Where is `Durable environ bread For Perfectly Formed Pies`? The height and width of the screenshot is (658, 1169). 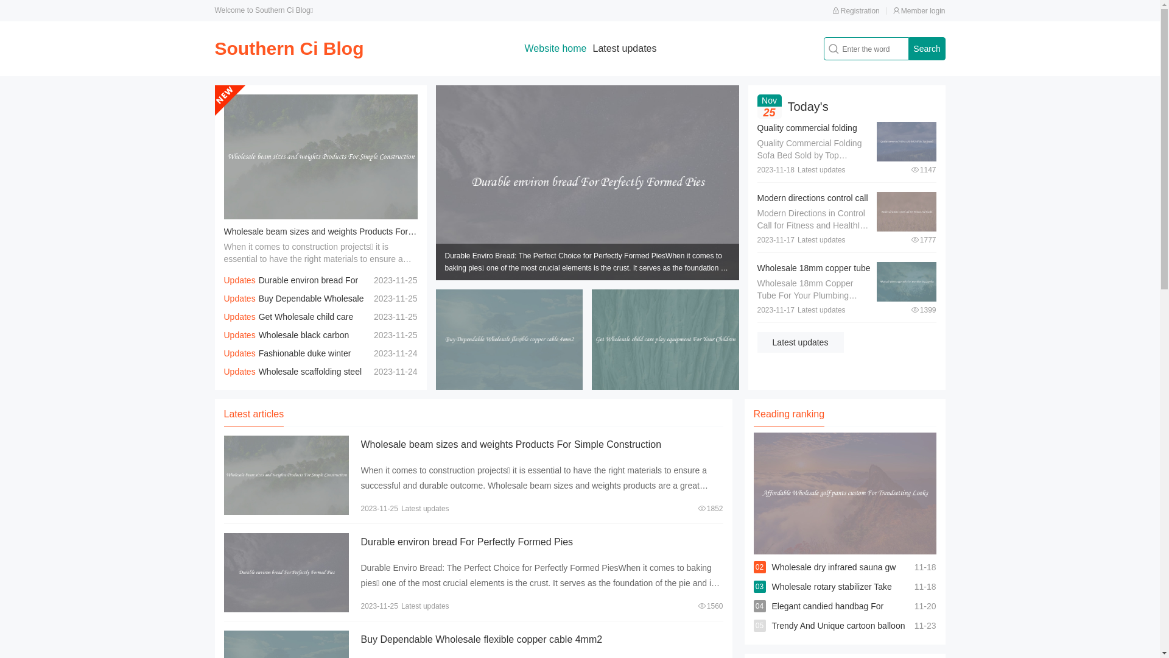
Durable environ bread For Perfectly Formed Pies is located at coordinates (291, 289).